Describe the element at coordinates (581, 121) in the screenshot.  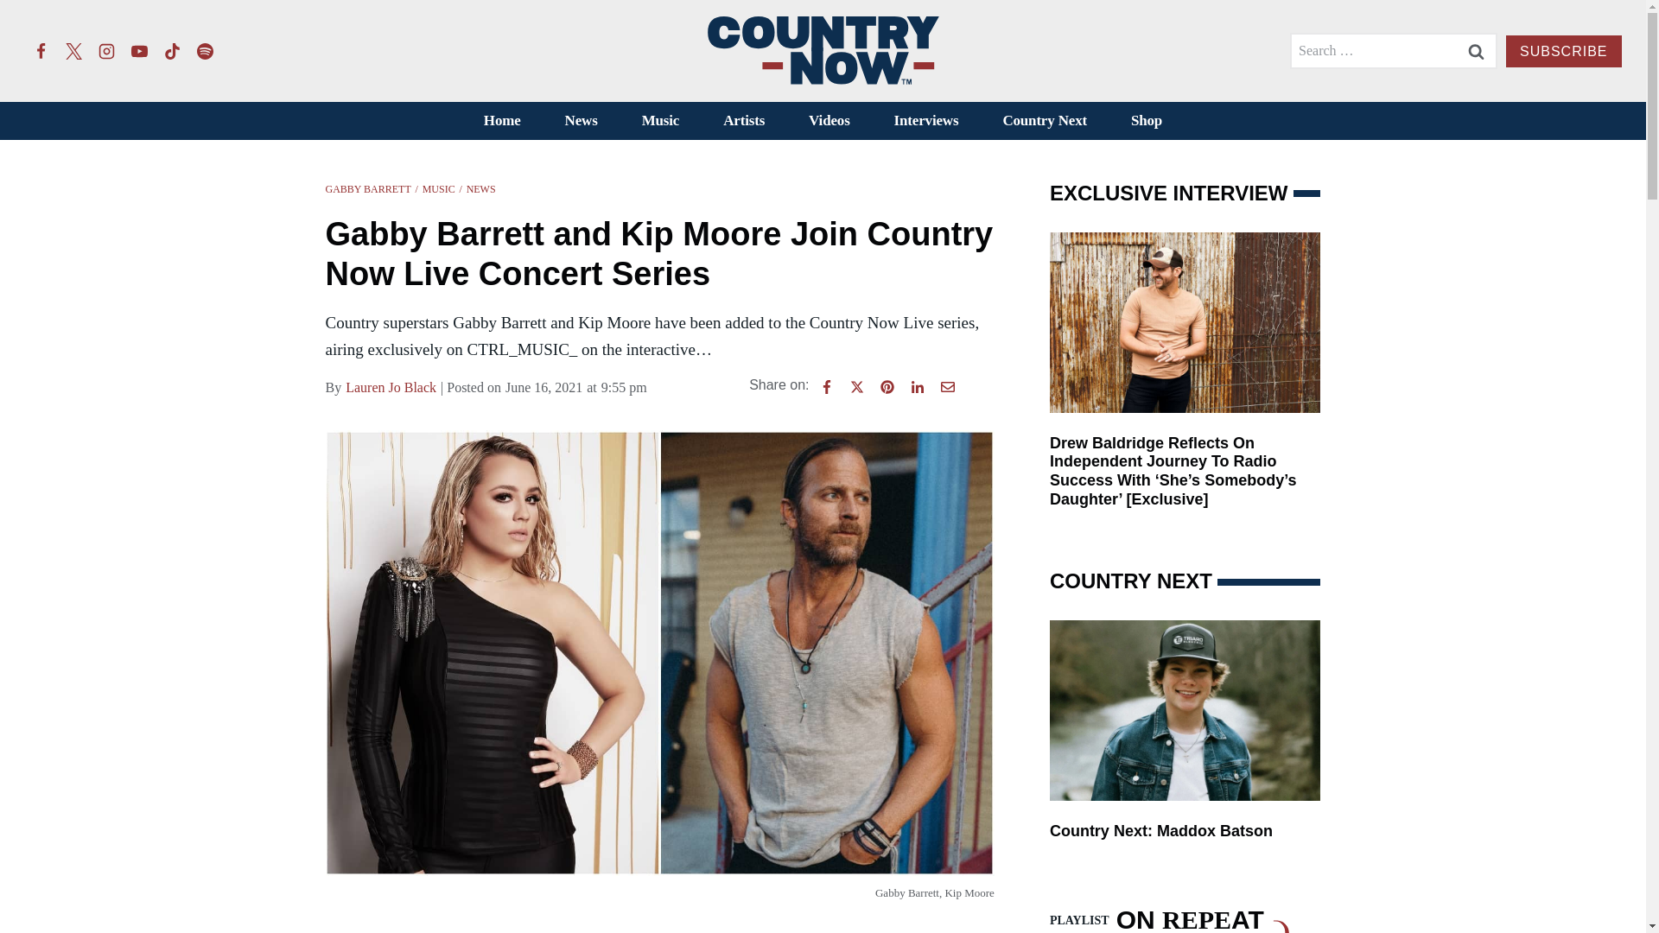
I see `News` at that location.